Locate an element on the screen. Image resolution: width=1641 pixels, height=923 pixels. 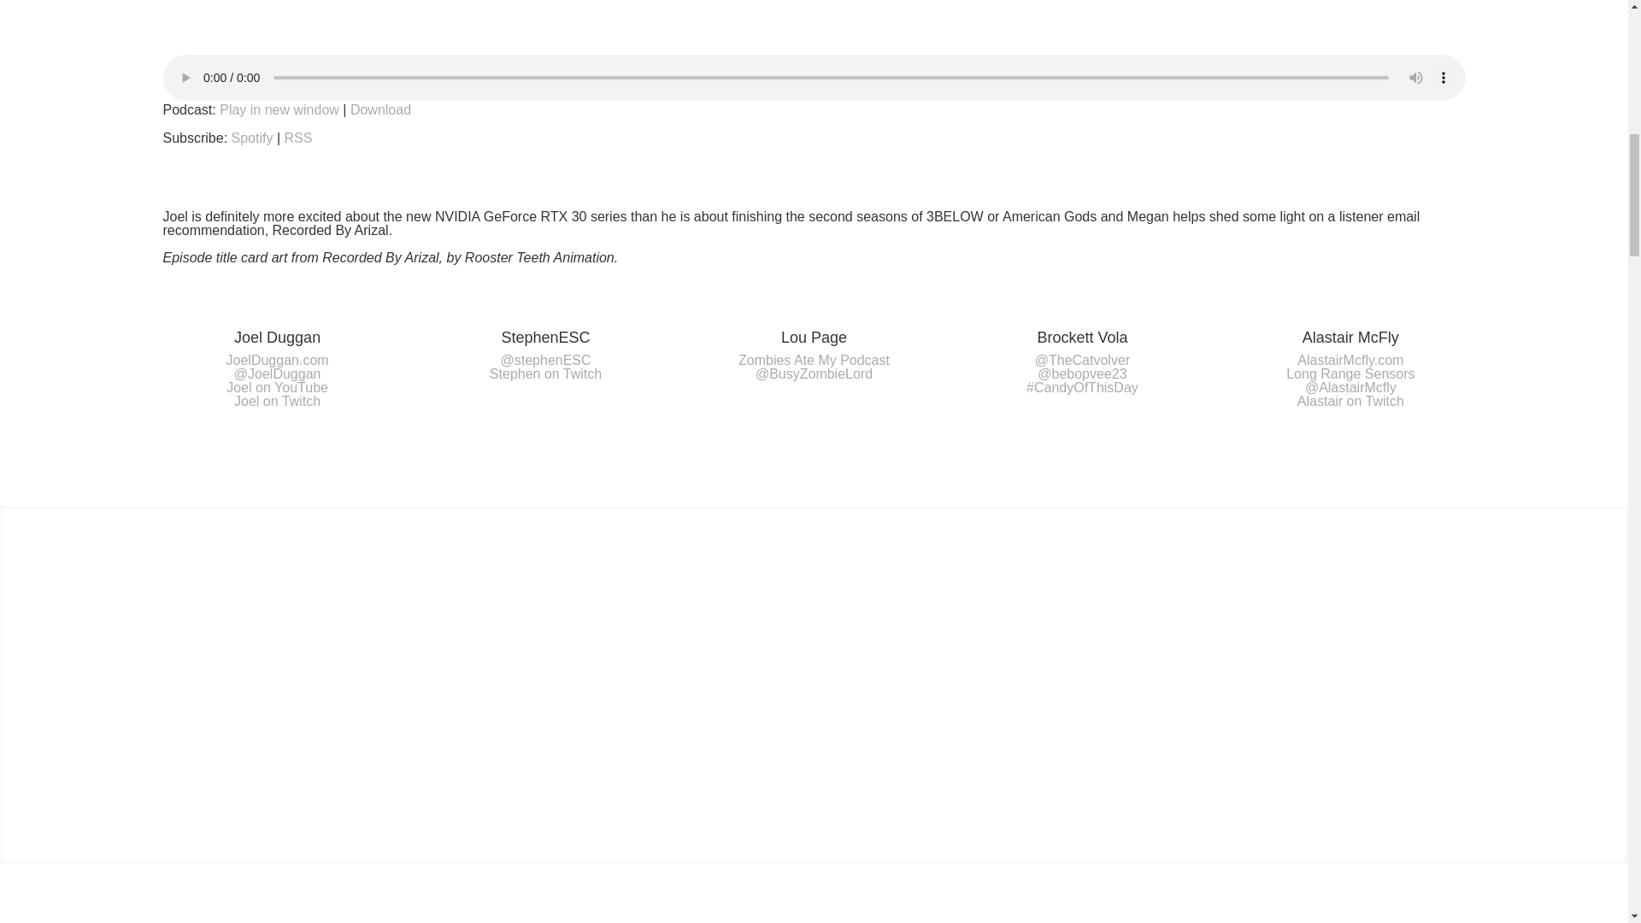
Zombies Ate My Podcast is located at coordinates (814, 359).